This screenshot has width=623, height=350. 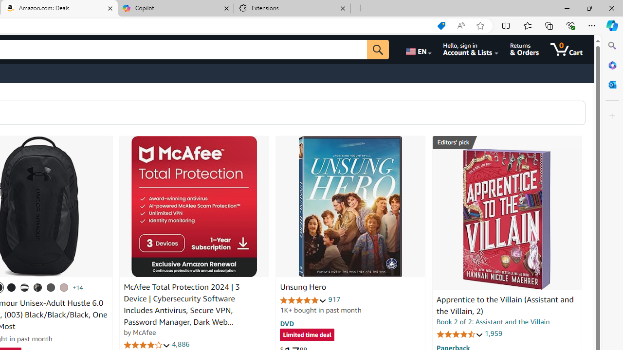 What do you see at coordinates (181, 344) in the screenshot?
I see `4,886` at bounding box center [181, 344].